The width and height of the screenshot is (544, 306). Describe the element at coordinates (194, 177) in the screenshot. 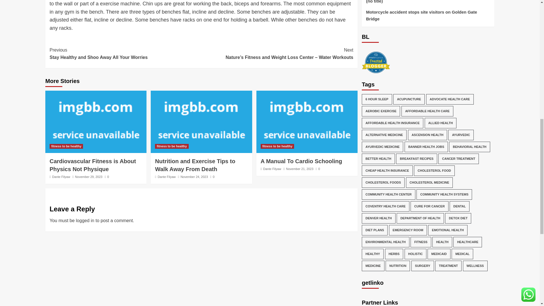

I see `Cardiovascular Fitness is About Physics Not Physique` at that location.